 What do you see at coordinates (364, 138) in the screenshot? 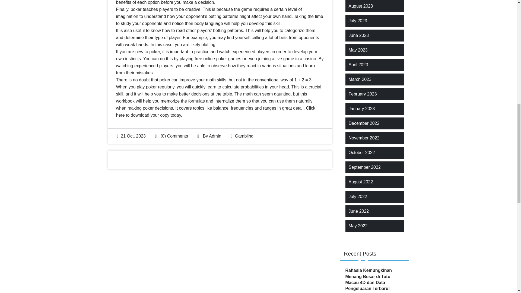
I see `November 2022` at bounding box center [364, 138].